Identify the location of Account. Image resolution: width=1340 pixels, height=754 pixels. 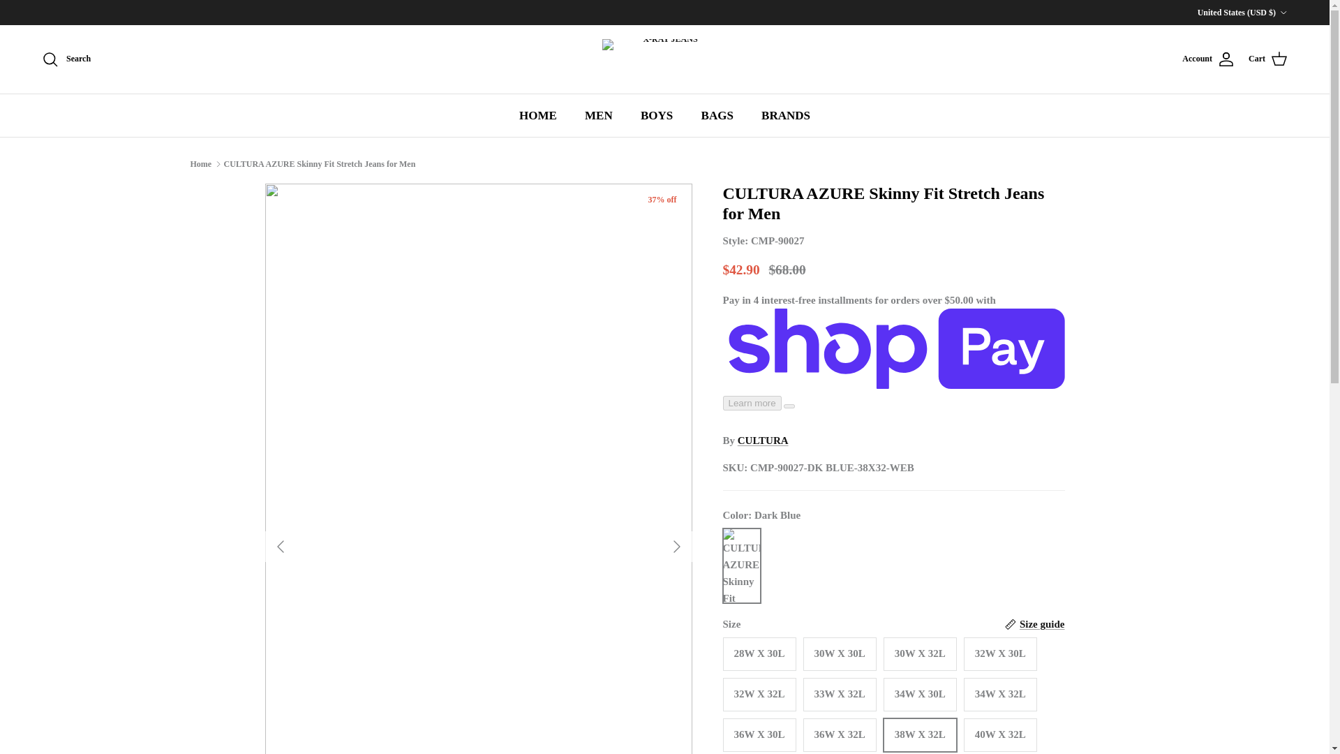
(1207, 59).